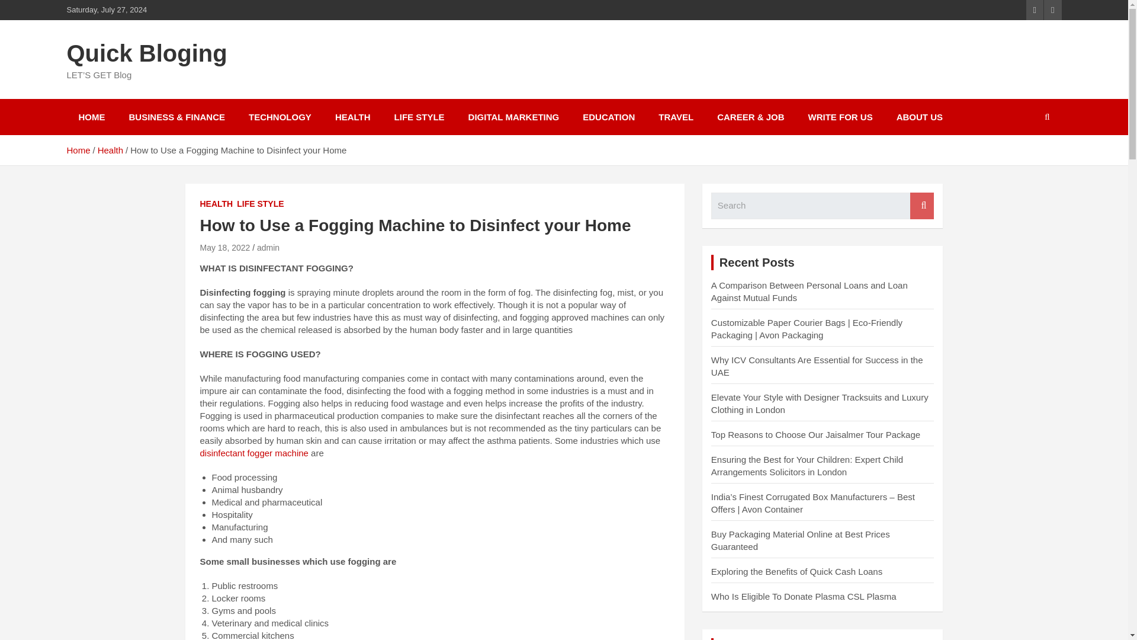 The image size is (1137, 640). I want to click on WRITE FOR US, so click(840, 117).